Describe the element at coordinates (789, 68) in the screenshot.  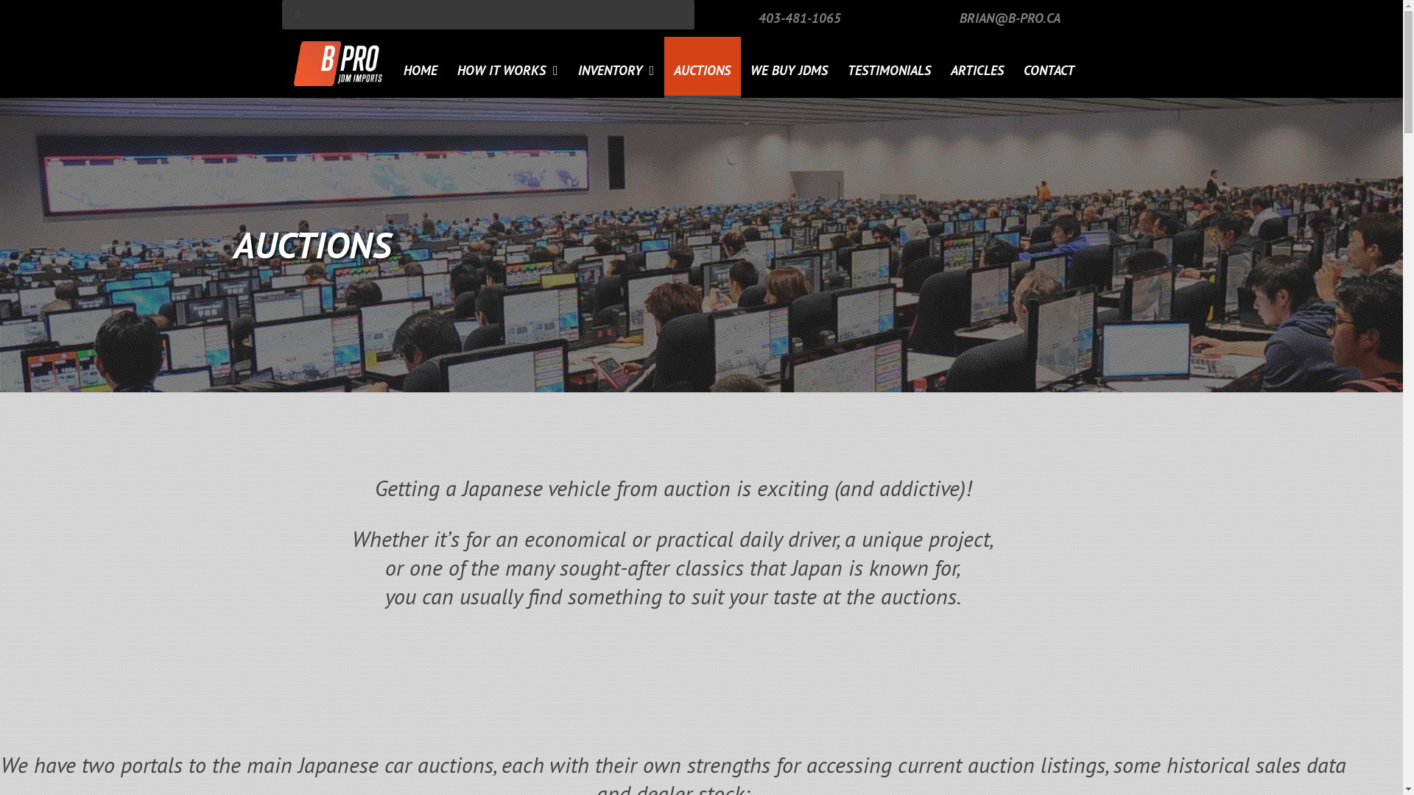
I see `WE BUY JDMS` at that location.